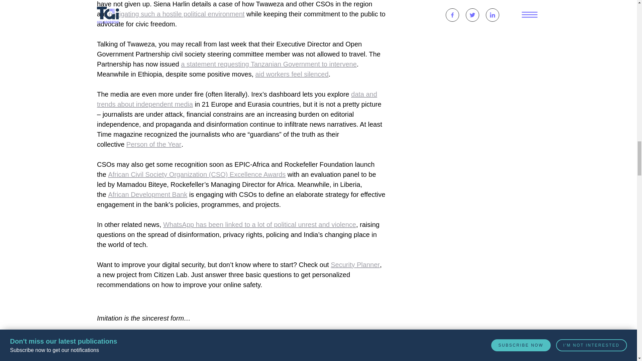 This screenshot has height=361, width=642. What do you see at coordinates (292, 74) in the screenshot?
I see `aid workers feel silenced` at bounding box center [292, 74].